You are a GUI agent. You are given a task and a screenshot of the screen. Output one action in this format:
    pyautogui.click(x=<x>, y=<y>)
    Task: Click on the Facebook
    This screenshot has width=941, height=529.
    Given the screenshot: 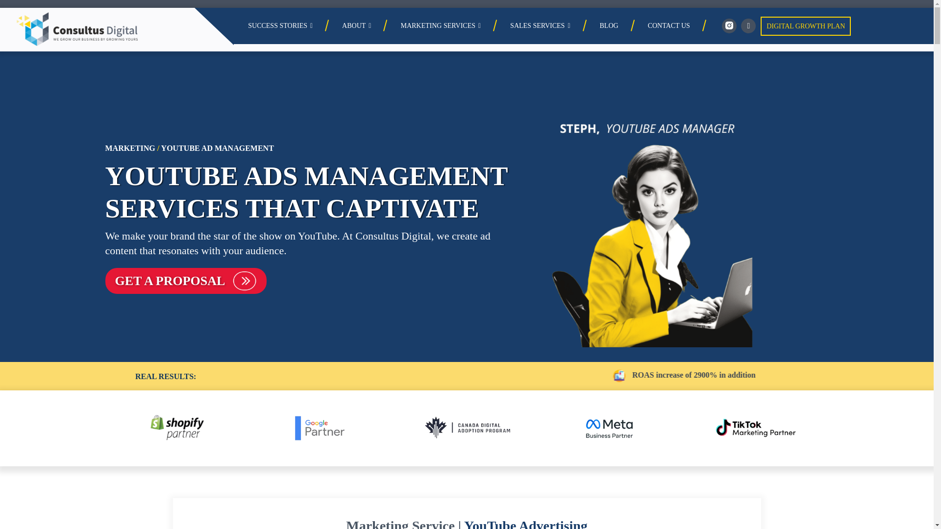 What is the action you would take?
    pyautogui.click(x=748, y=25)
    